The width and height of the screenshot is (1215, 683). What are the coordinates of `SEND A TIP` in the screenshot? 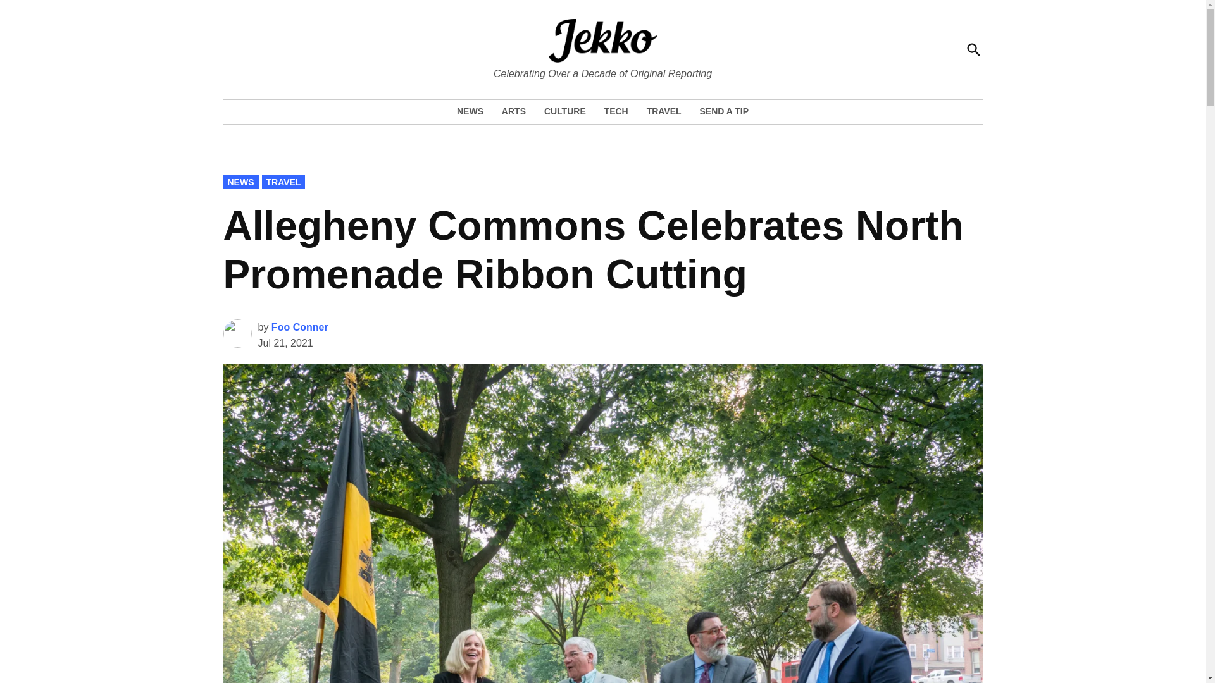 It's located at (720, 111).